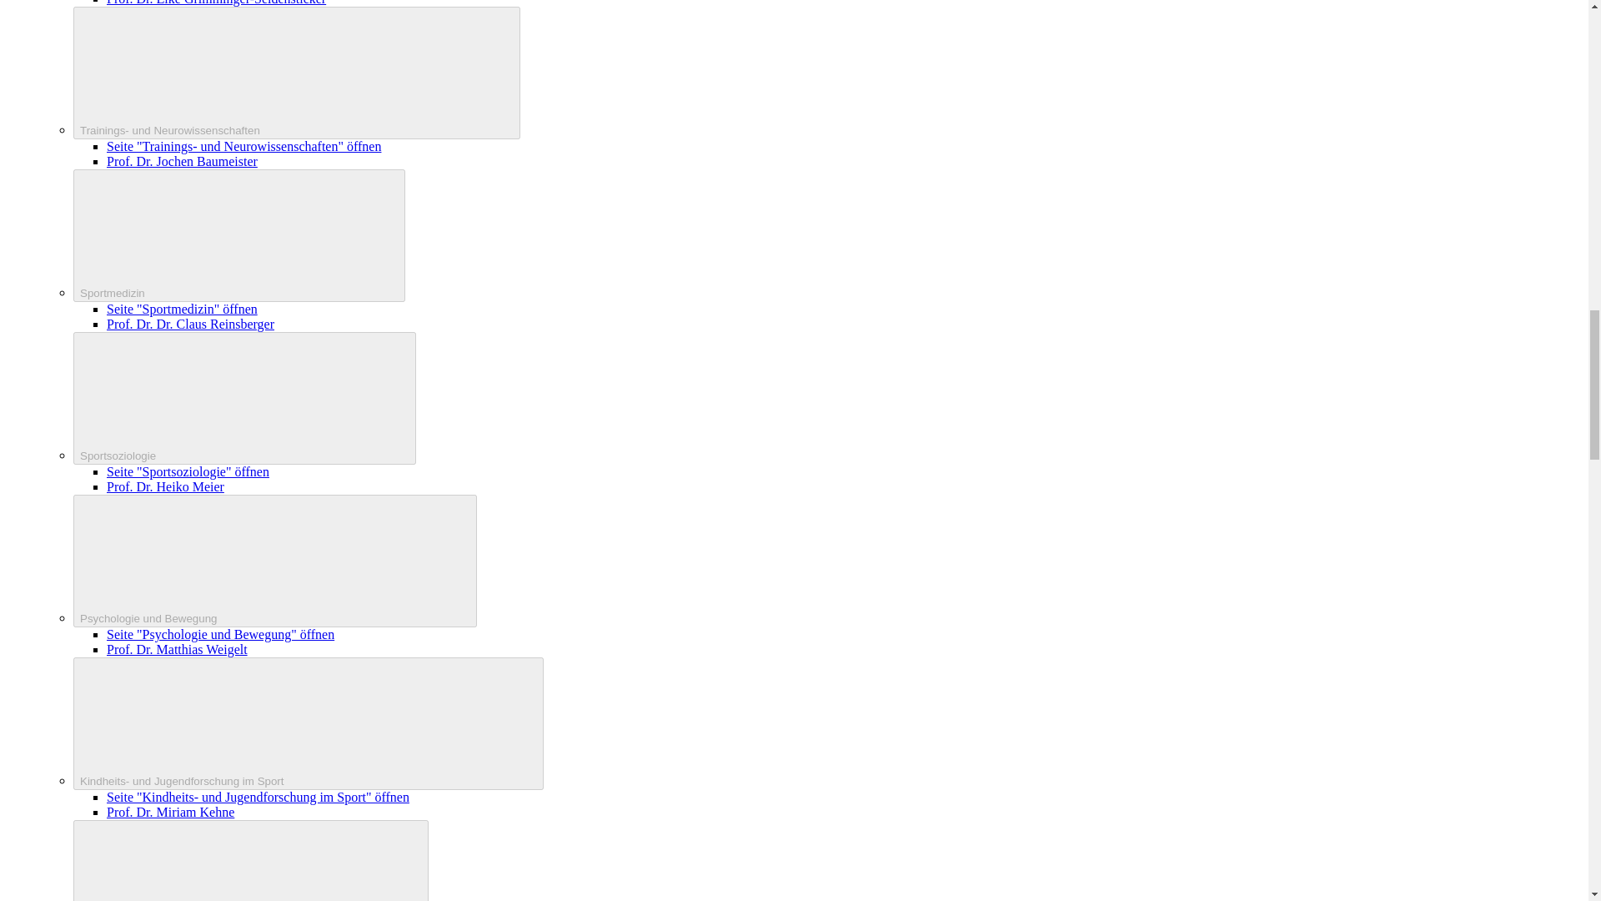 The image size is (1601, 901). What do you see at coordinates (245, 399) in the screenshot?
I see `toggle submenu` at bounding box center [245, 399].